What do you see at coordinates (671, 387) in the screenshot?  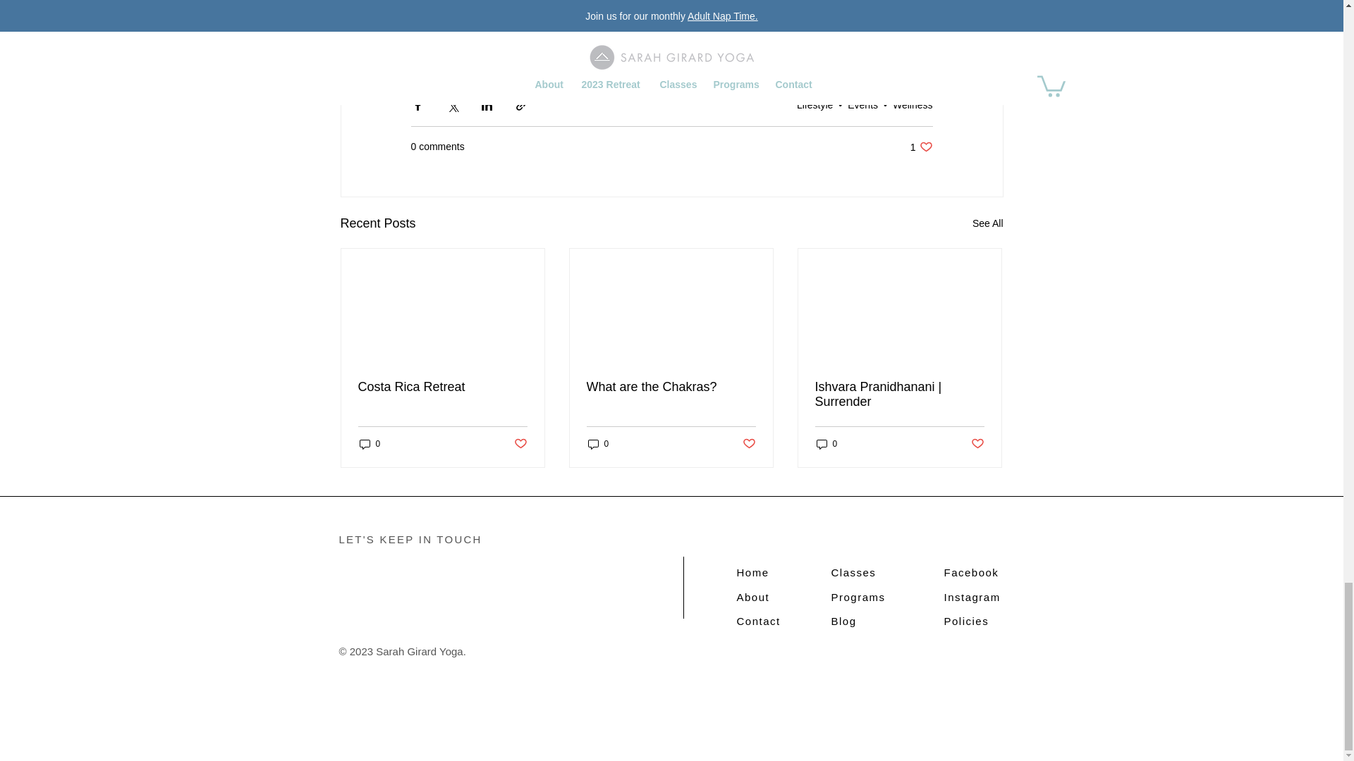 I see `What are the Chakras?` at bounding box center [671, 387].